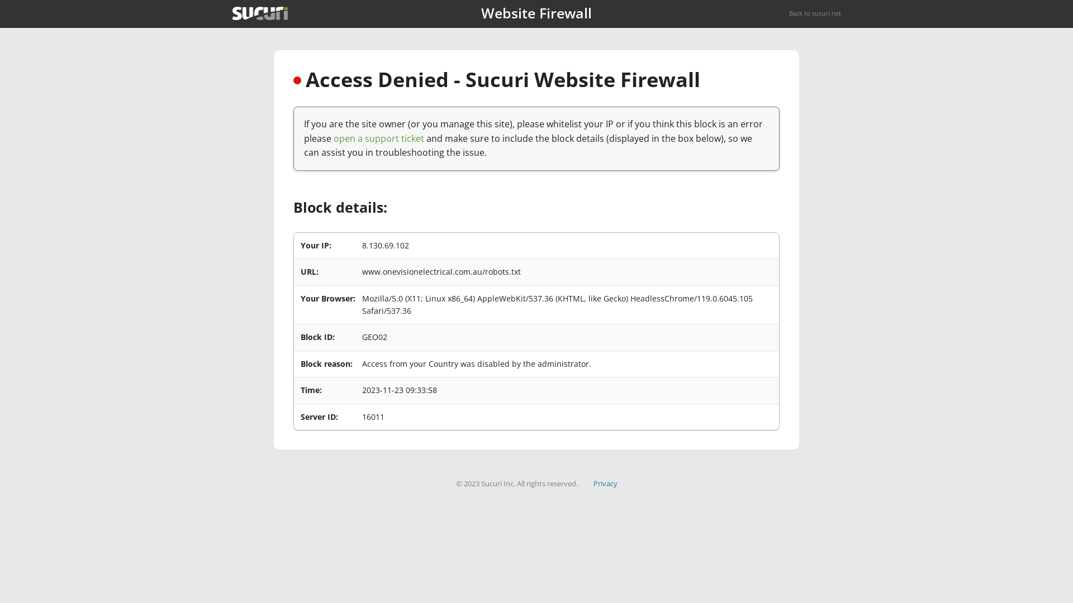 The image size is (1073, 603). What do you see at coordinates (815, 13) in the screenshot?
I see `Back to sucuri.net` at bounding box center [815, 13].